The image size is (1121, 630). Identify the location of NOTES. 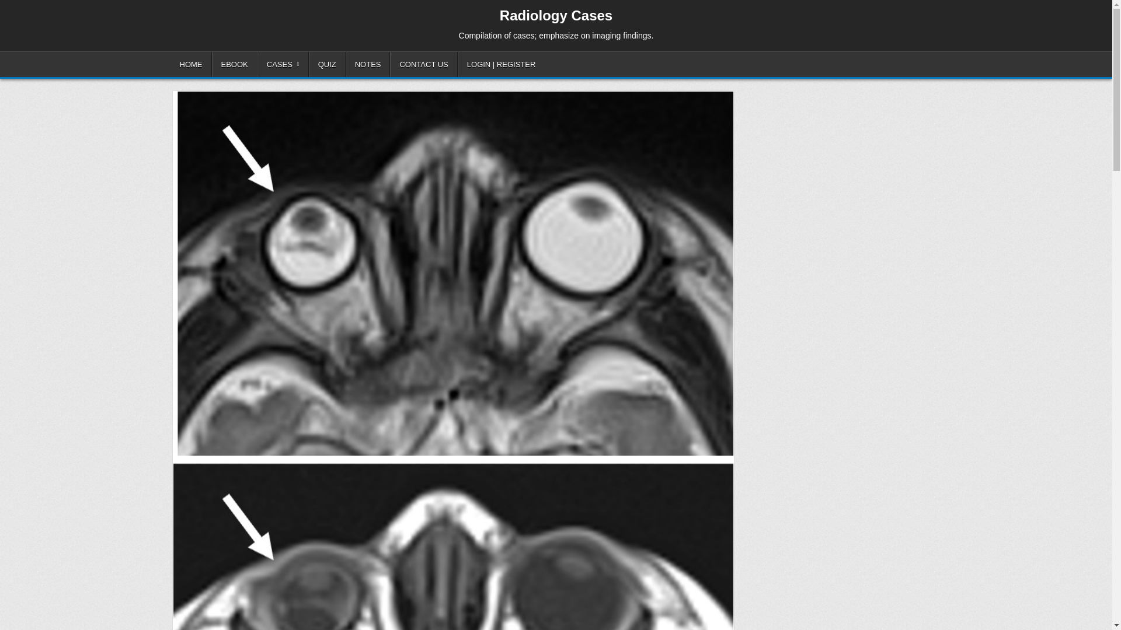
(368, 64).